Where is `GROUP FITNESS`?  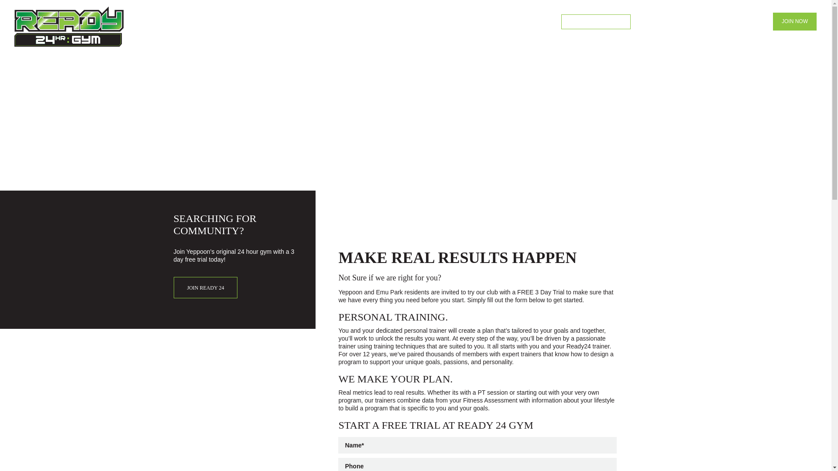 GROUP FITNESS is located at coordinates (535, 22).